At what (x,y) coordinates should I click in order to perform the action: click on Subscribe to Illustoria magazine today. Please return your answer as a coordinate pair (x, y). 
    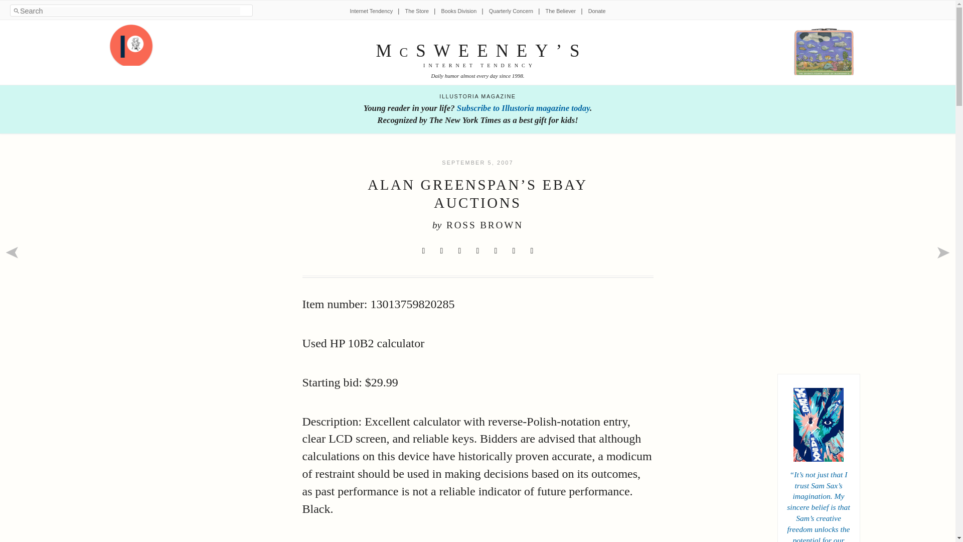
    Looking at the image, I should click on (523, 108).